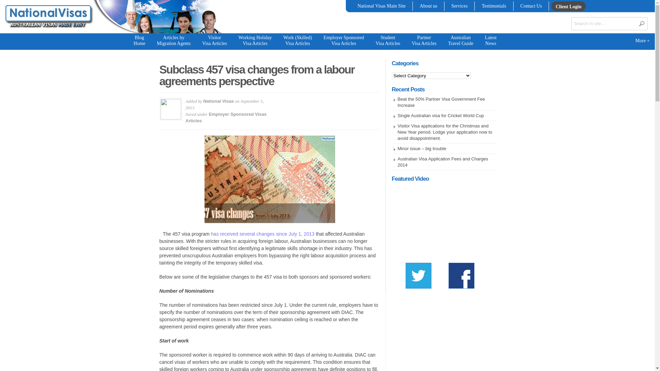 The width and height of the screenshot is (660, 371). Describe the element at coordinates (214, 41) in the screenshot. I see `Visitor
Visa Articles` at that location.